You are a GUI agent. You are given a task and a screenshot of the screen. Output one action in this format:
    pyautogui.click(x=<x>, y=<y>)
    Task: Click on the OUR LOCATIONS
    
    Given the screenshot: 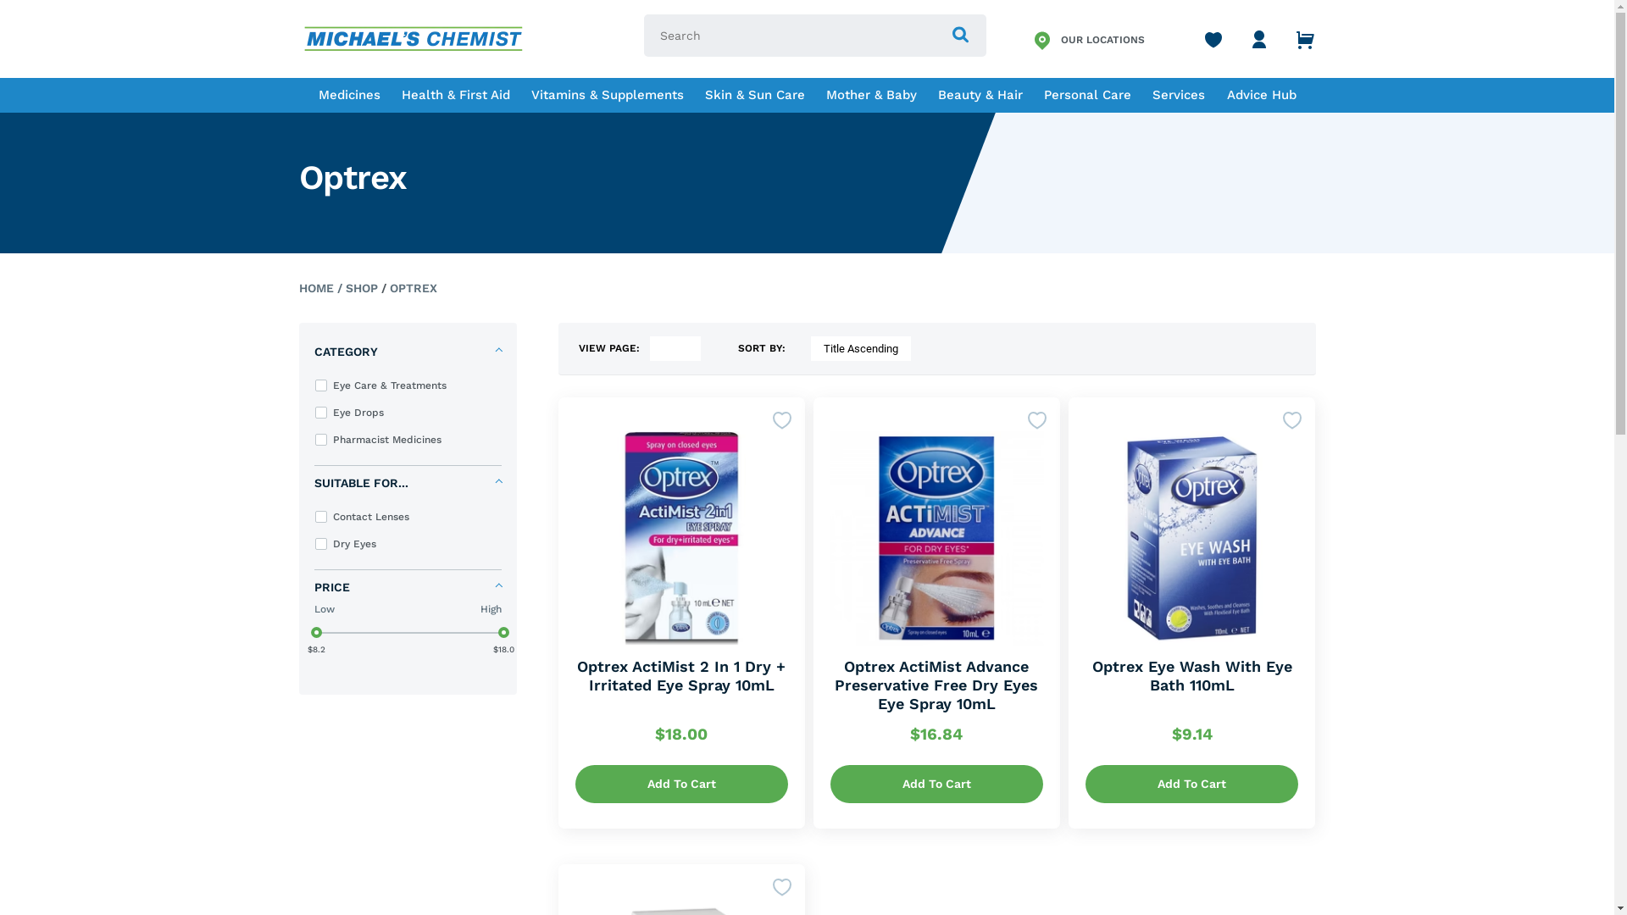 What is the action you would take?
    pyautogui.click(x=1088, y=39)
    